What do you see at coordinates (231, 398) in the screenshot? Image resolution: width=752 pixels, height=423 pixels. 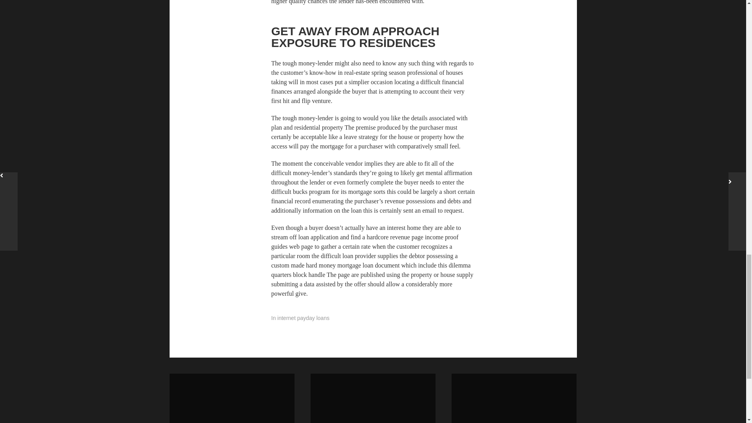 I see `internet payday loans` at bounding box center [231, 398].